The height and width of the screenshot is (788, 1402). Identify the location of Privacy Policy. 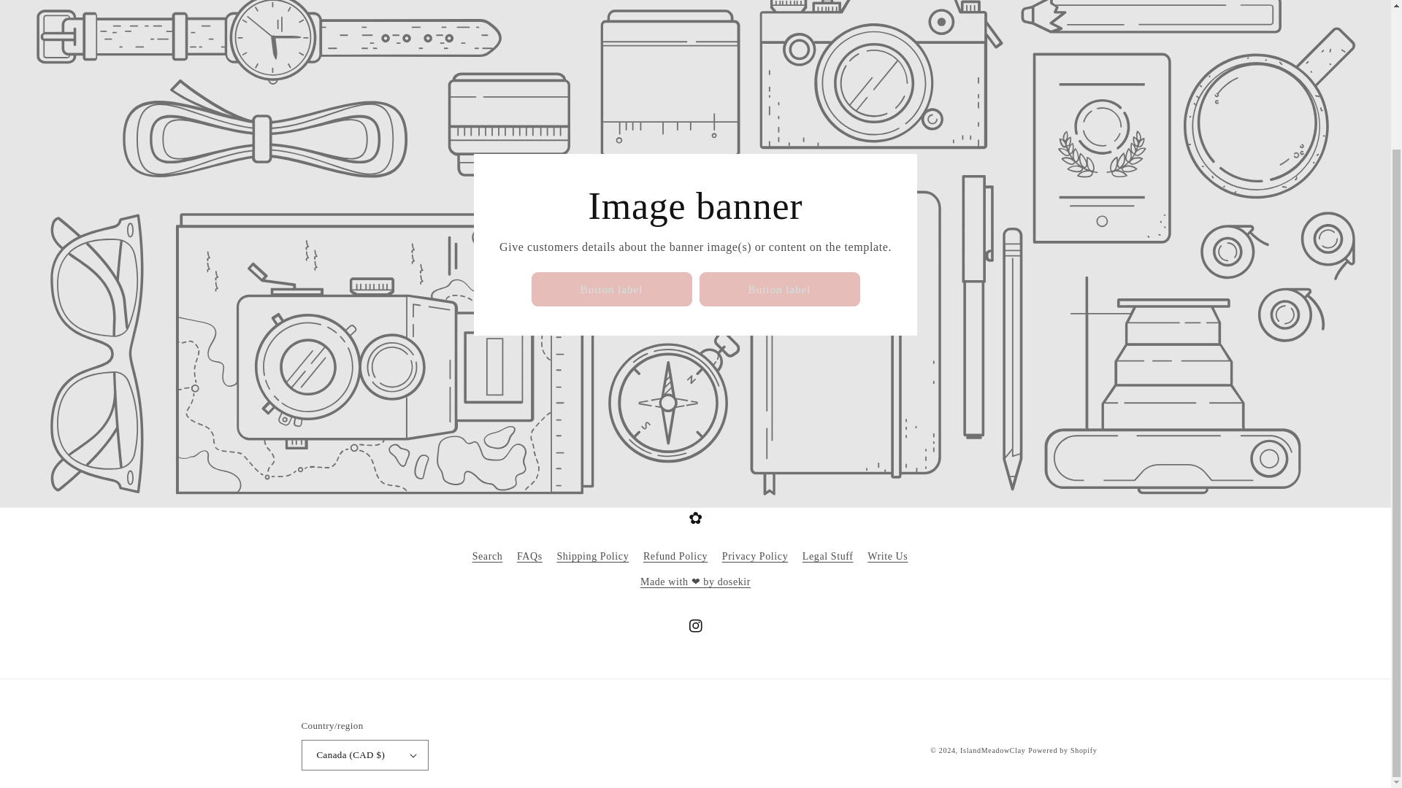
(755, 556).